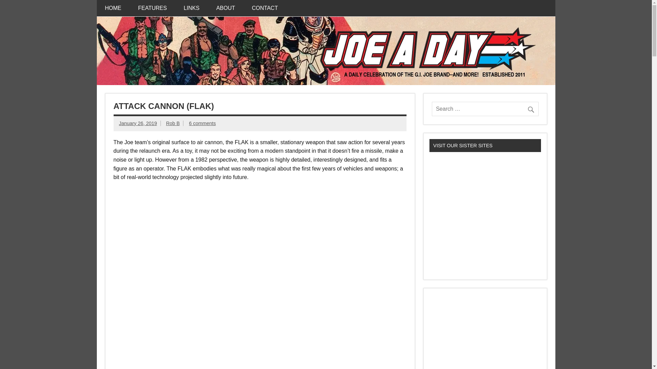 Image resolution: width=657 pixels, height=369 pixels. I want to click on View all posts by Rob B, so click(172, 123).